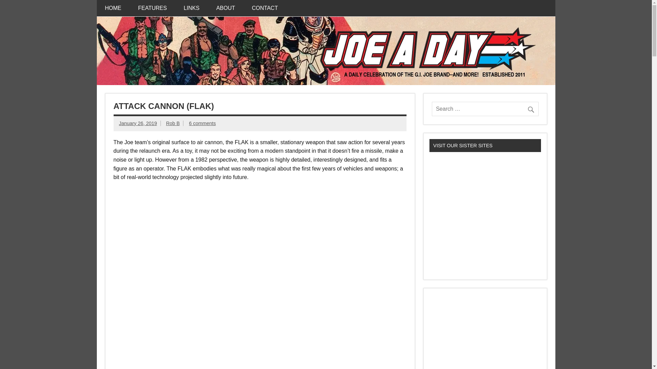 Image resolution: width=657 pixels, height=369 pixels. I want to click on View all posts by Rob B, so click(172, 123).